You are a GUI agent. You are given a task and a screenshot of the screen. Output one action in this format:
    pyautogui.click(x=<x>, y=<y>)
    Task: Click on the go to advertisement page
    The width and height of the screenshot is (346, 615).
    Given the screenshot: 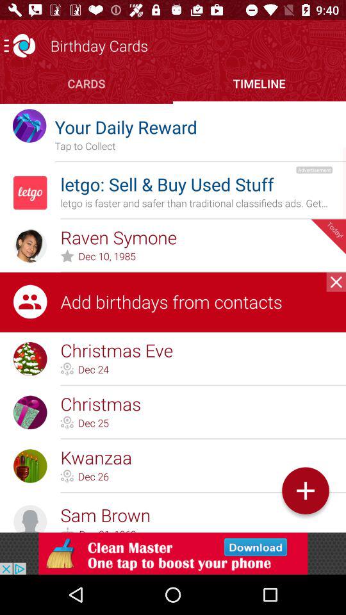 What is the action you would take?
    pyautogui.click(x=173, y=553)
    